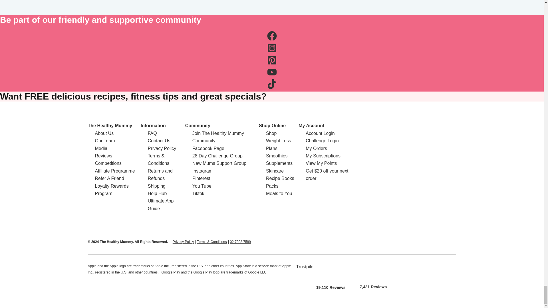  What do you see at coordinates (331, 270) in the screenshot?
I see `download on apple` at bounding box center [331, 270].